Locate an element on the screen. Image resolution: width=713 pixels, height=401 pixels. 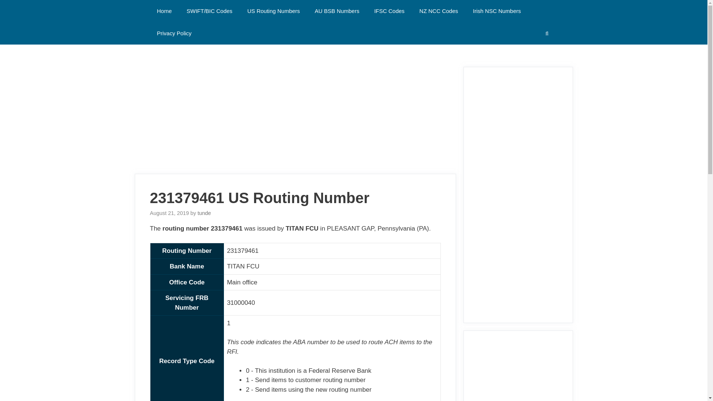
View all posts by tunde is located at coordinates (204, 213).